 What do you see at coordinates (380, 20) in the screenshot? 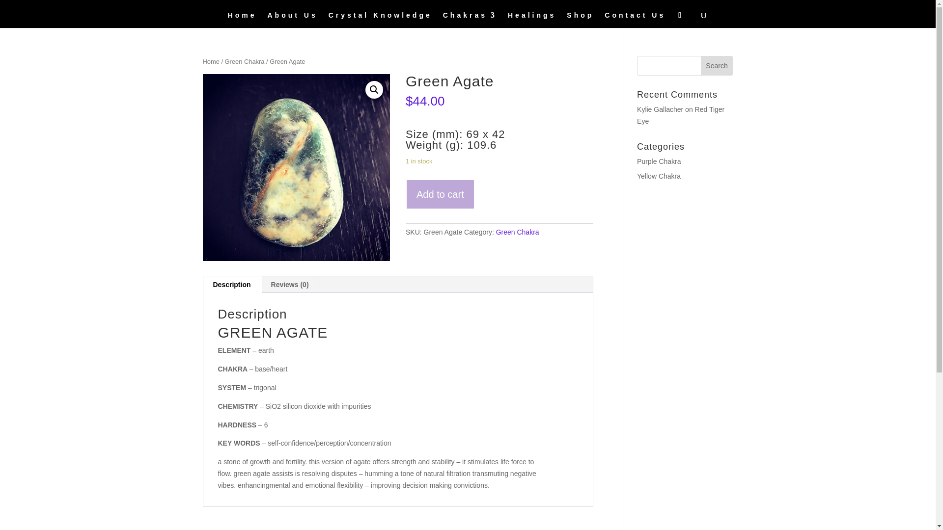
I see `Crystal Knowledge` at bounding box center [380, 20].